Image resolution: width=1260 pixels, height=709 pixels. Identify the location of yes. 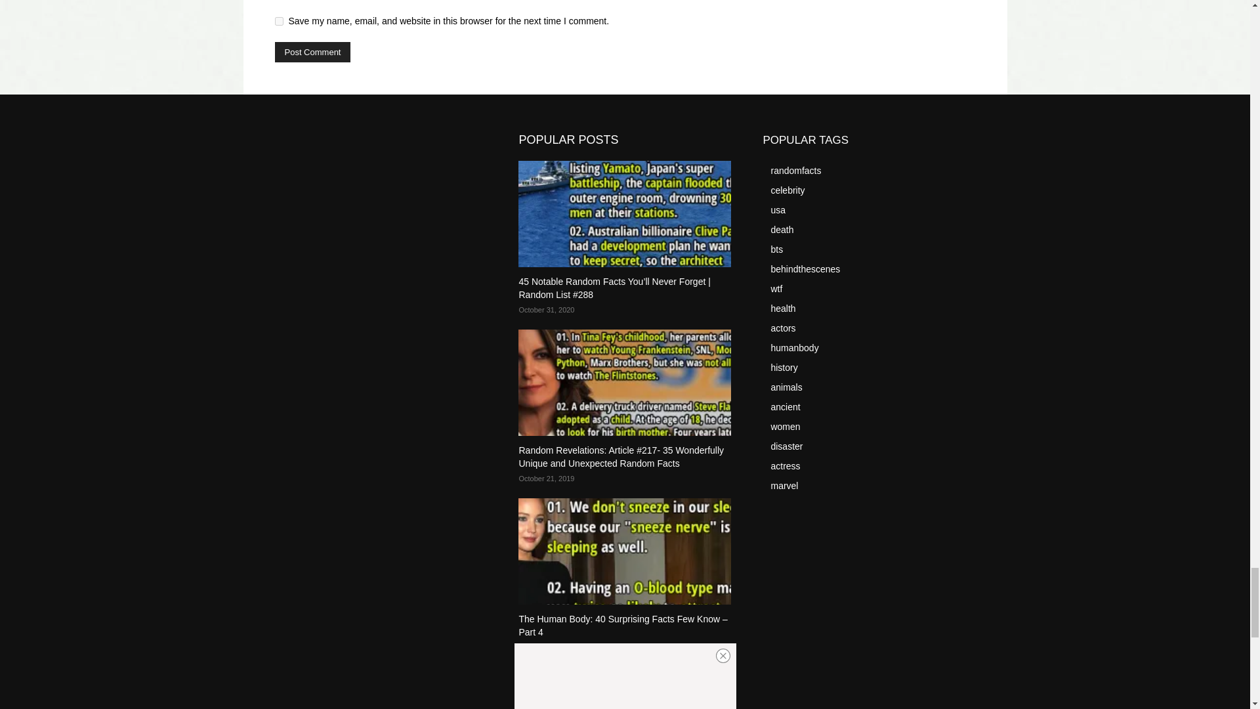
(278, 21).